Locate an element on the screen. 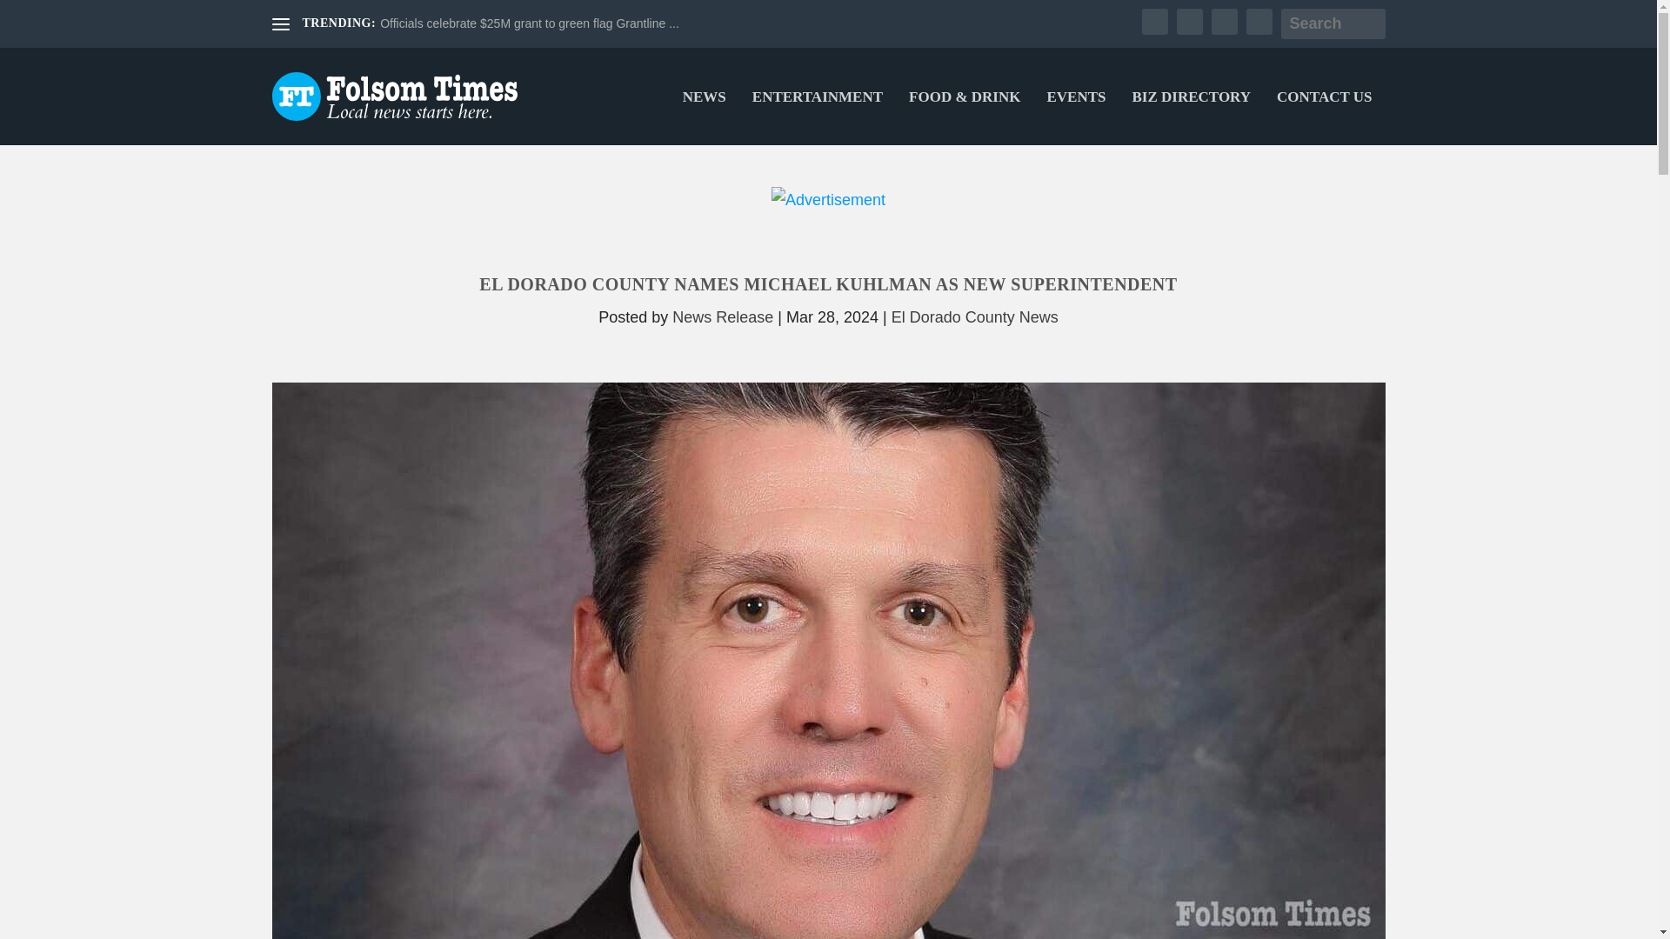  CONTACT US is located at coordinates (1324, 118).